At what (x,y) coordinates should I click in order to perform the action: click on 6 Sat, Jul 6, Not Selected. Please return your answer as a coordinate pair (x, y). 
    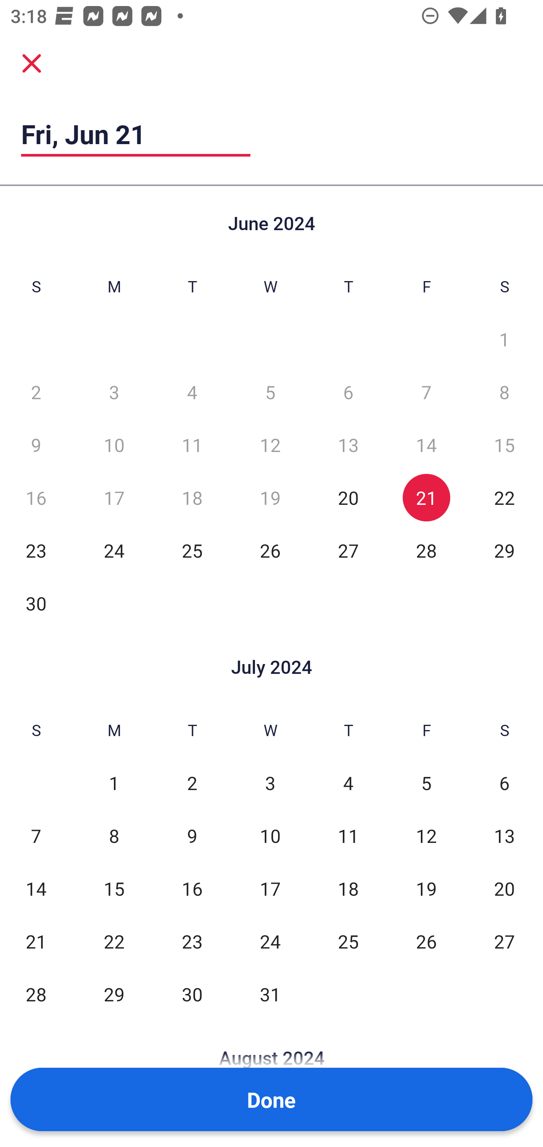
    Looking at the image, I should click on (505, 783).